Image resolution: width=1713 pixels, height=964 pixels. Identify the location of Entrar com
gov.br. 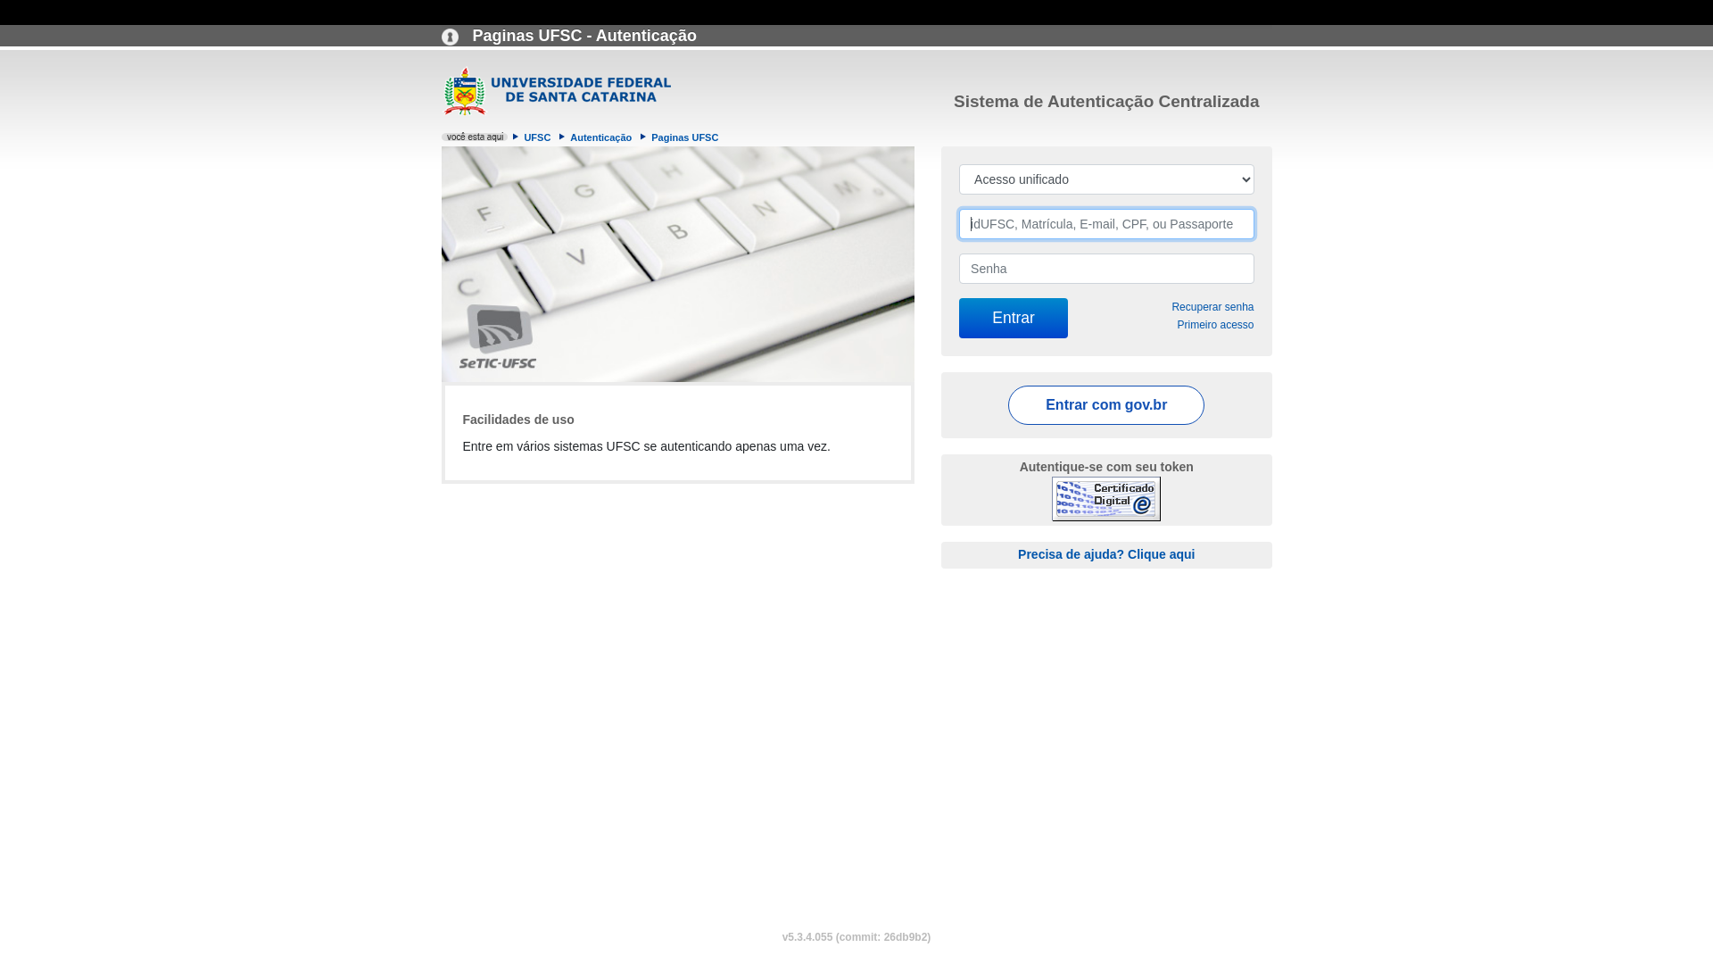
(1106, 405).